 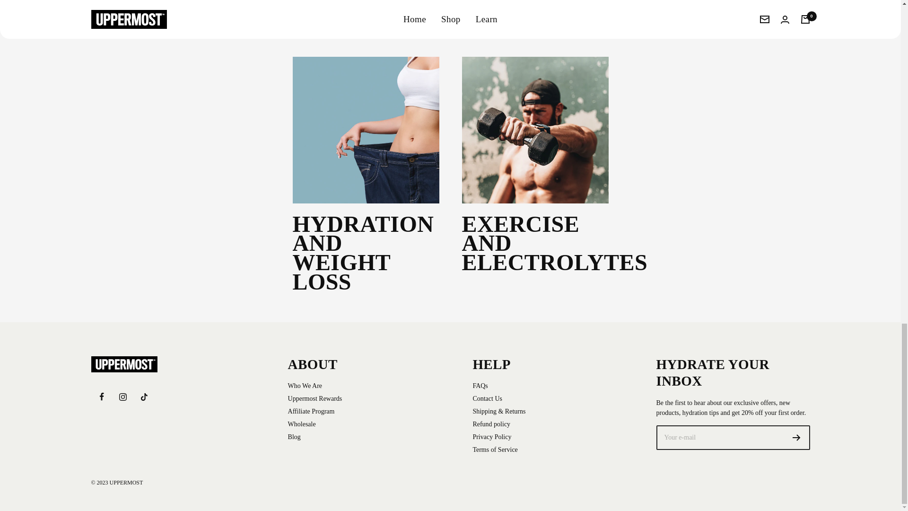 I want to click on Contact Us, so click(x=487, y=398).